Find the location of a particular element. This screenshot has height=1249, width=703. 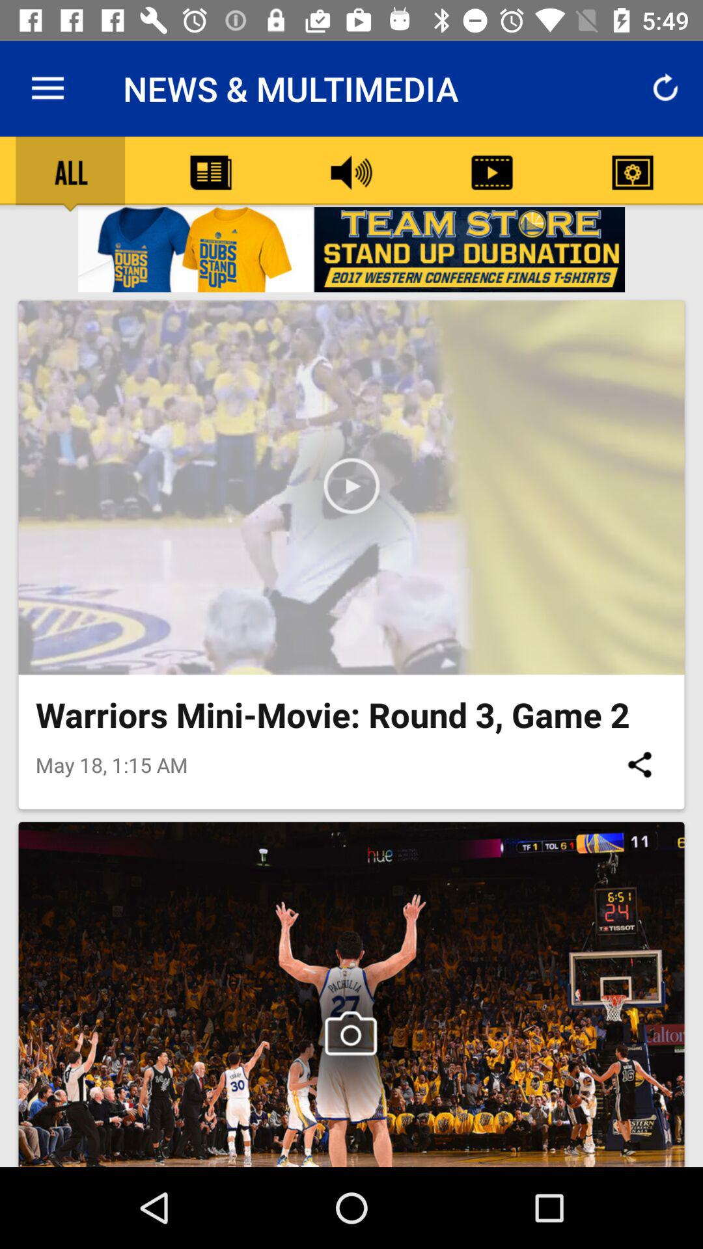

click the icon below the warriors mini movie icon is located at coordinates (639, 764).